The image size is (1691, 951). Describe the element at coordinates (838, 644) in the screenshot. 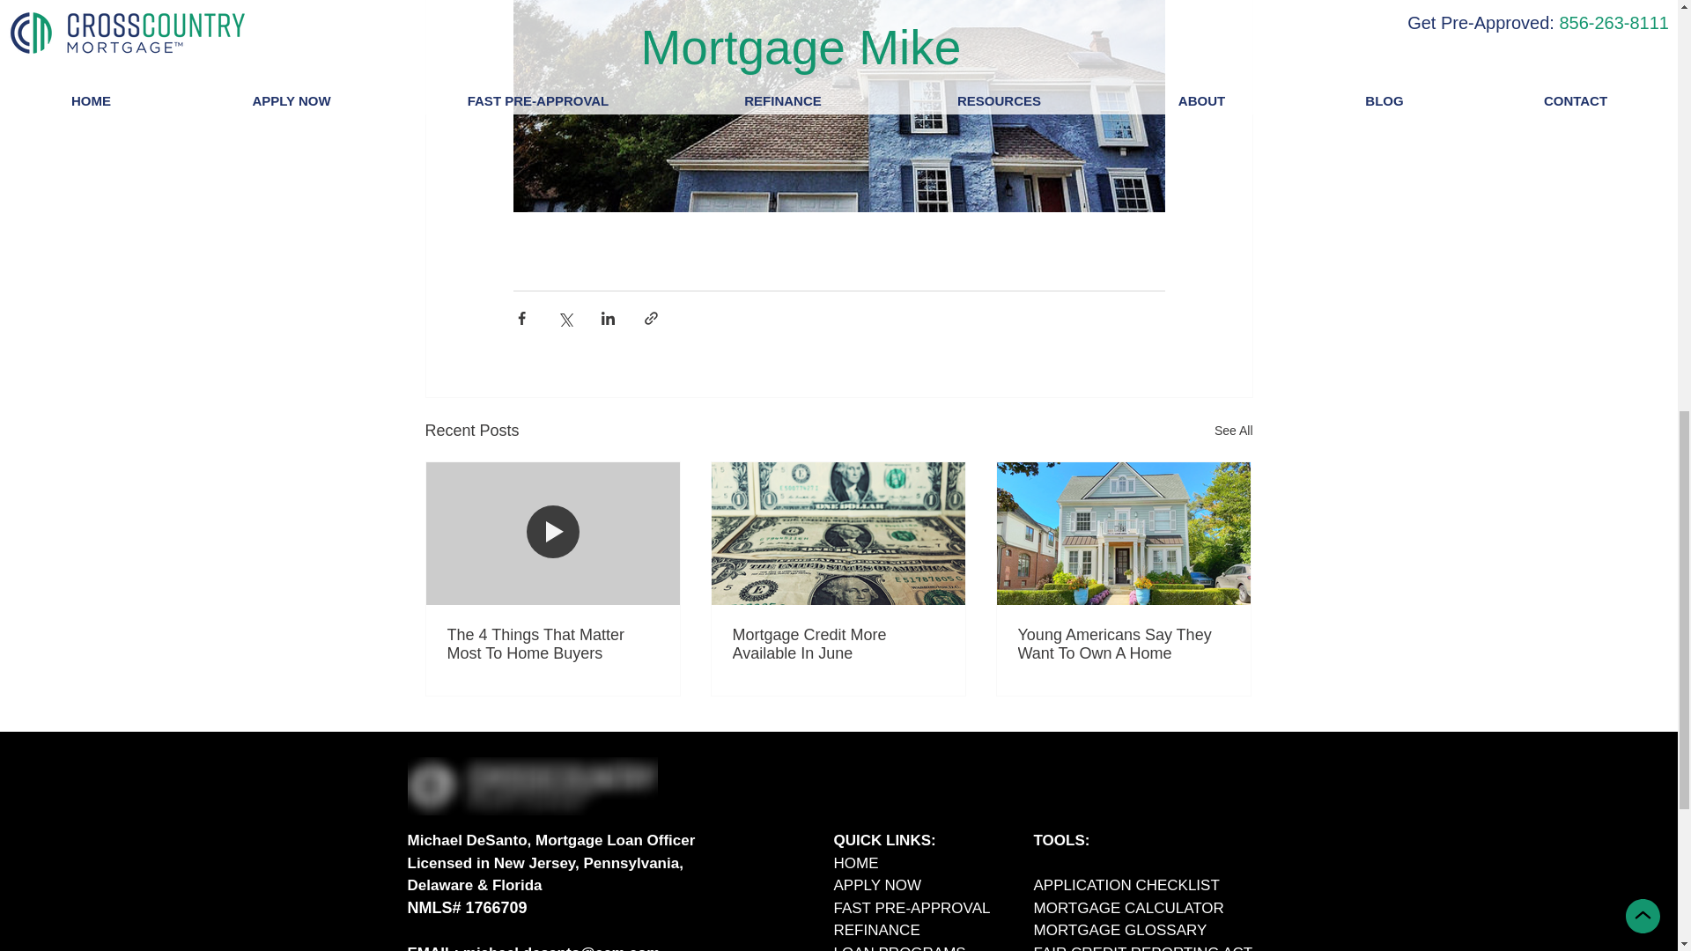

I see `Mortgage Credit More Available In June` at that location.